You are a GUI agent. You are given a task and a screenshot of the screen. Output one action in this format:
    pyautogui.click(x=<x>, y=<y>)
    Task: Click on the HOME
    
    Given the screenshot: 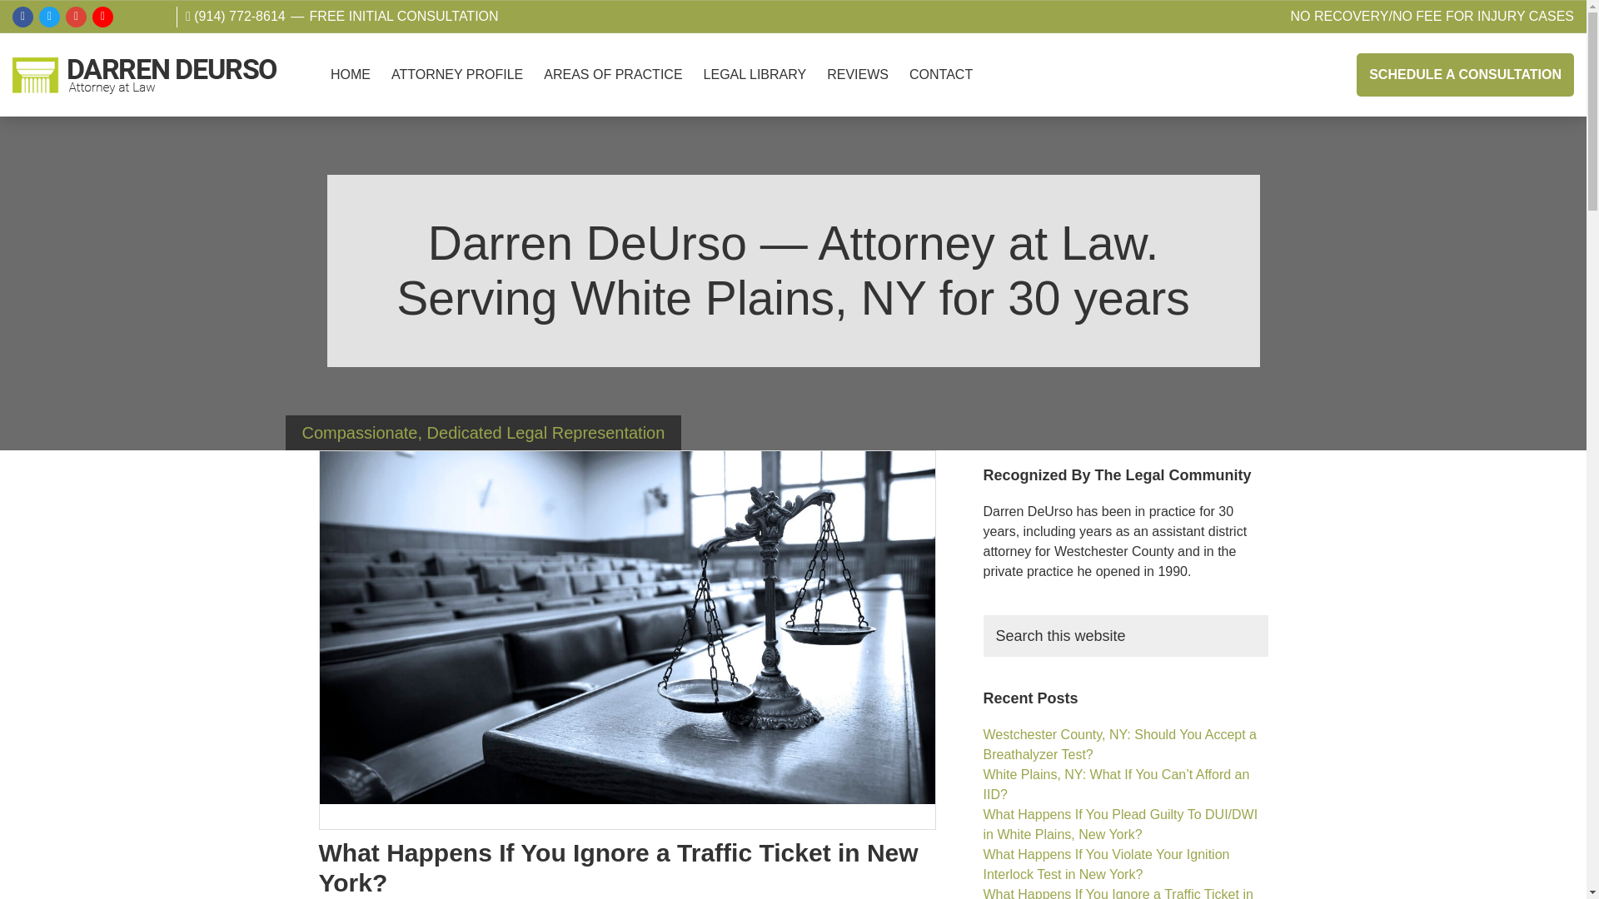 What is the action you would take?
    pyautogui.click(x=351, y=92)
    